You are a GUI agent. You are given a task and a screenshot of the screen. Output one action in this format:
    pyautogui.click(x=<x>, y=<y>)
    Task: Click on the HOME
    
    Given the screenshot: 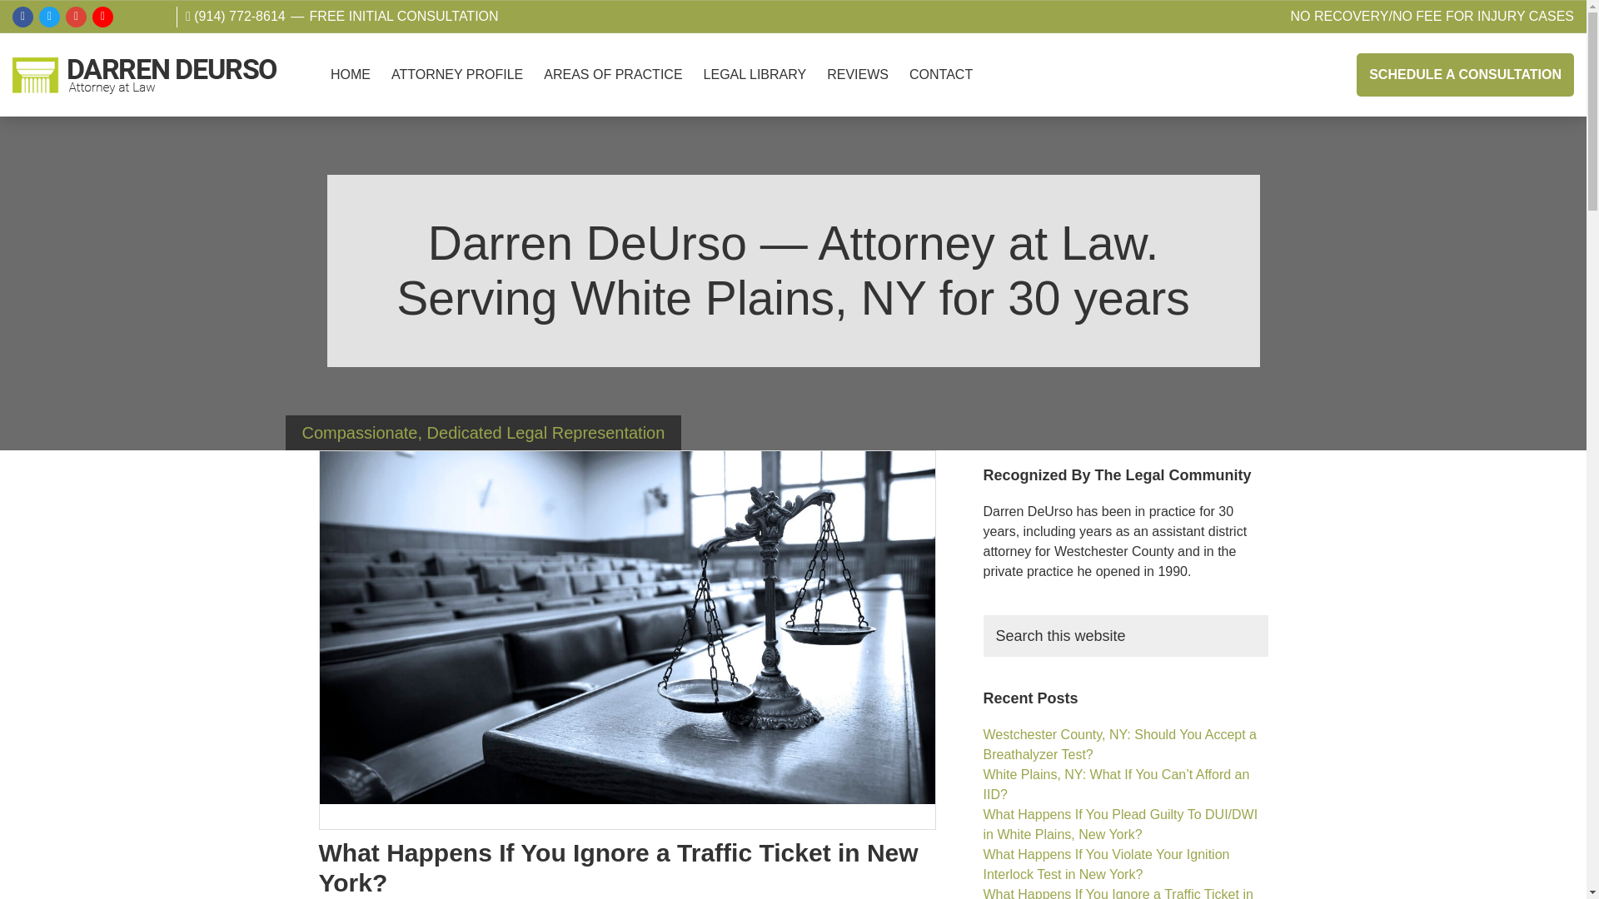 What is the action you would take?
    pyautogui.click(x=351, y=92)
    